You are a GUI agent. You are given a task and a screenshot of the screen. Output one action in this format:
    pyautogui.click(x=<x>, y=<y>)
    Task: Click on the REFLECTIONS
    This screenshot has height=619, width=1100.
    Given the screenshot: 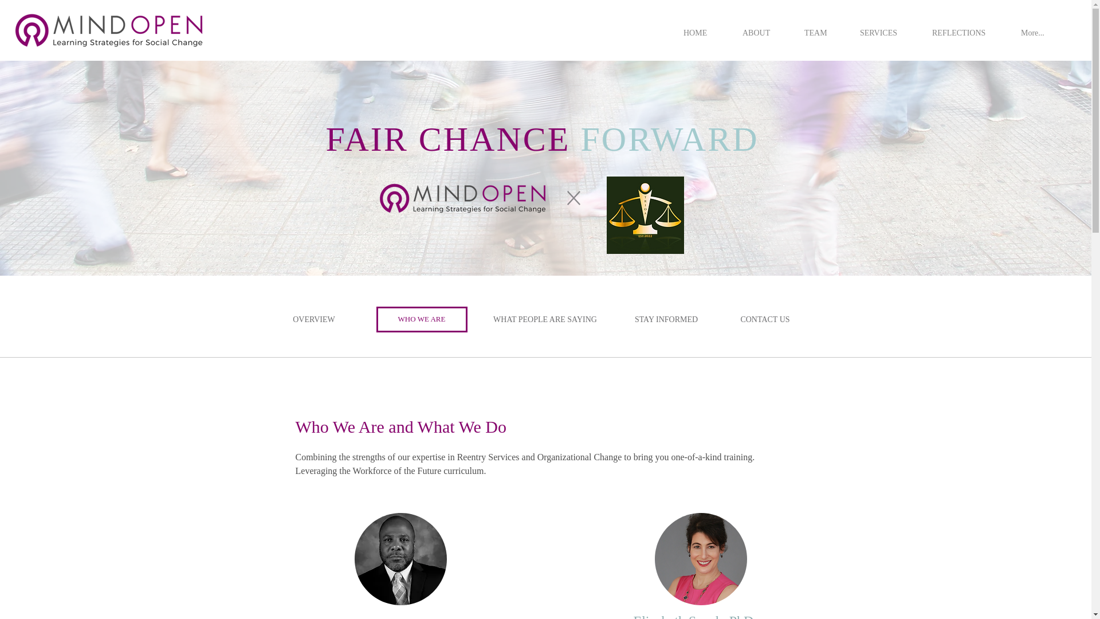 What is the action you would take?
    pyautogui.click(x=962, y=28)
    